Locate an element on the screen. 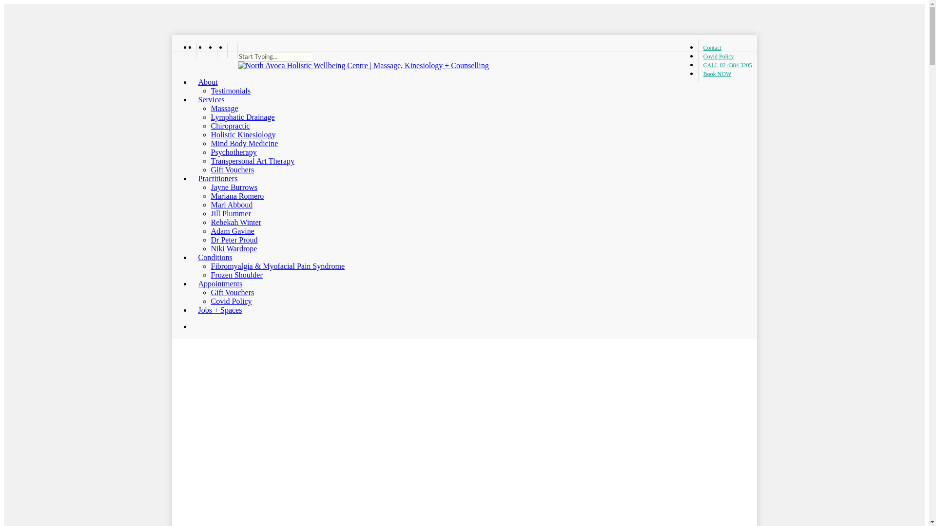  Rebekah Winter is located at coordinates (236, 222).